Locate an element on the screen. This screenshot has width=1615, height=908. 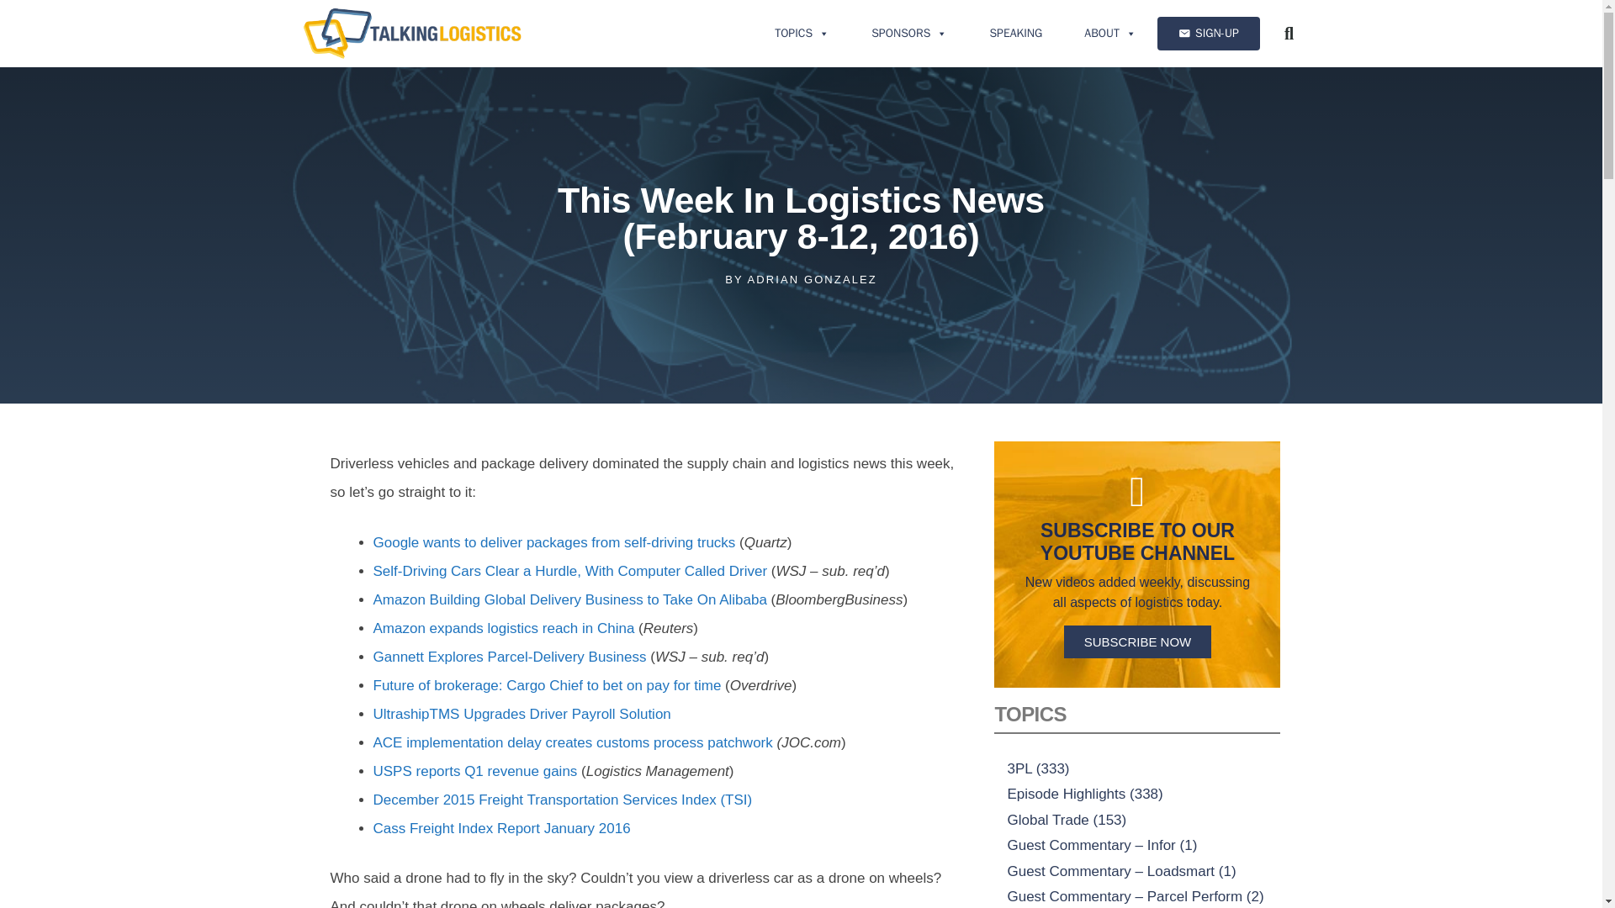
TOPICS is located at coordinates (802, 34).